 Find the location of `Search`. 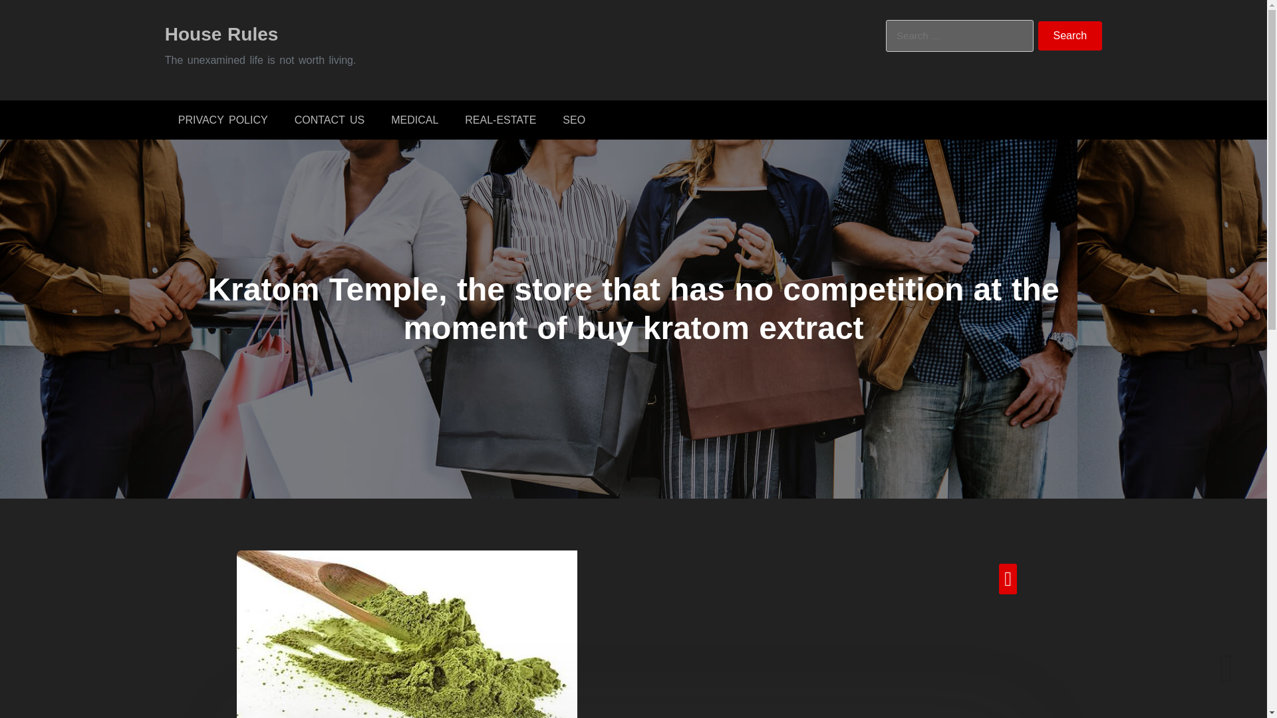

Search is located at coordinates (1070, 36).